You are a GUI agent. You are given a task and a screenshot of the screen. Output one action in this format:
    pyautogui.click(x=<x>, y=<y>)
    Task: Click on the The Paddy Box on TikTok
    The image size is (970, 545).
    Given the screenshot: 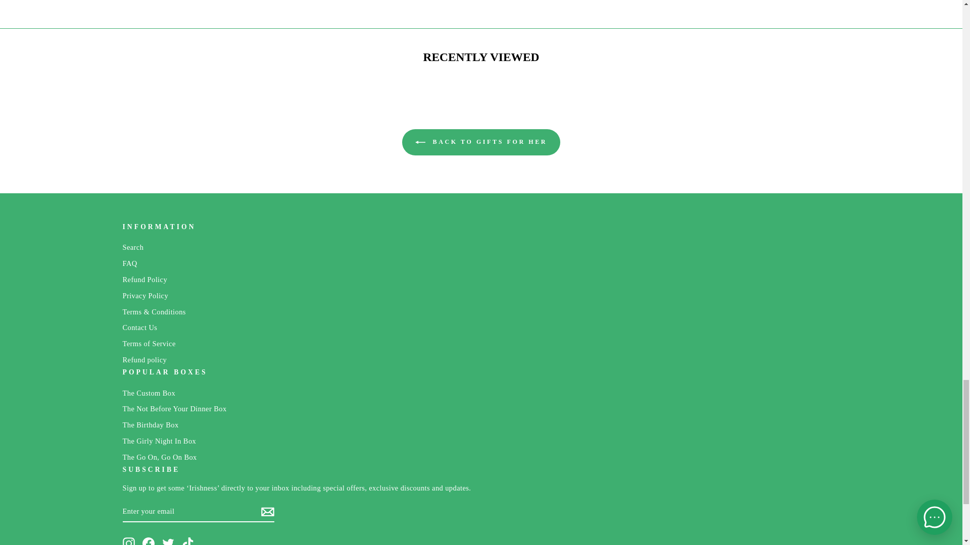 What is the action you would take?
    pyautogui.click(x=188, y=541)
    